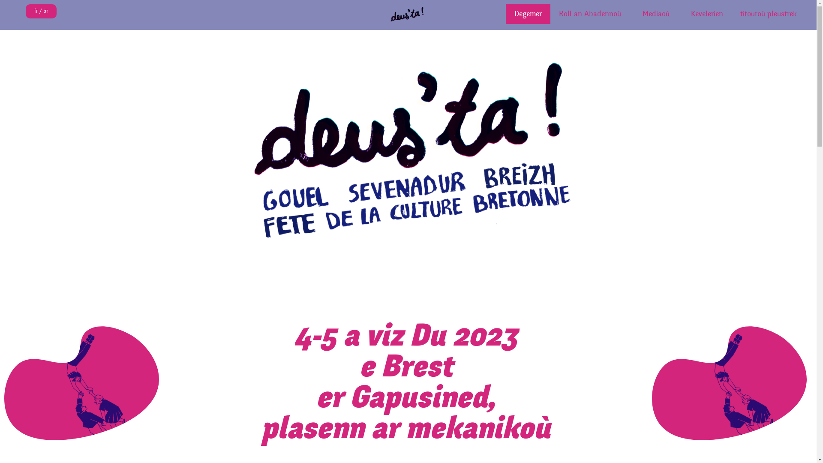 This screenshot has width=823, height=463. I want to click on Kevelerien, so click(707, 14).